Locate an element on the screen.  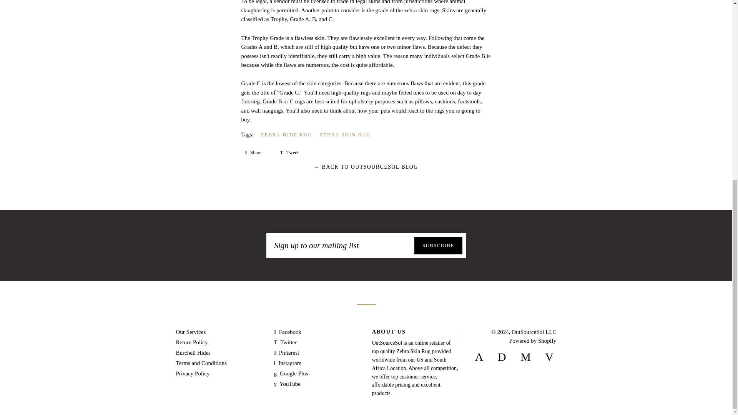
OutSourceSol LLC on Instagram is located at coordinates (288, 363).